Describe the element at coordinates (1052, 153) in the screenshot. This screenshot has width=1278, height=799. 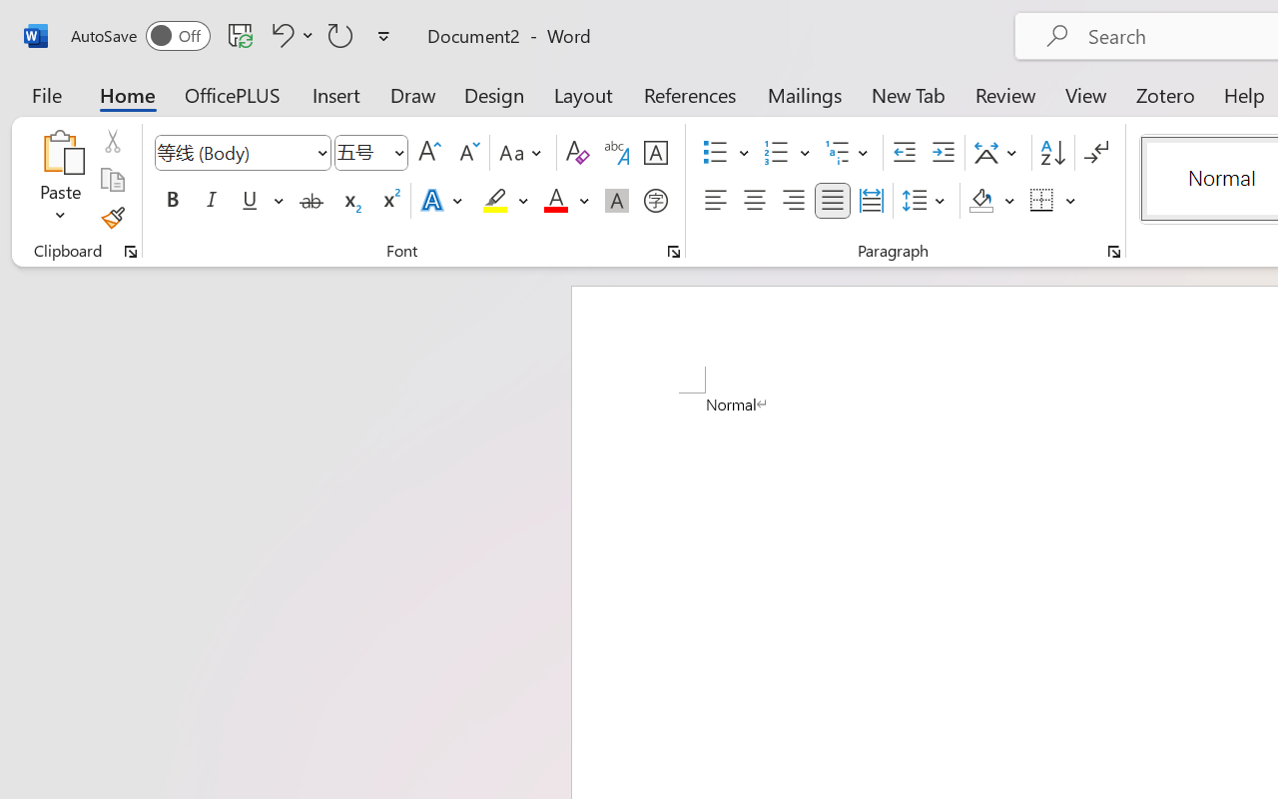
I see `Sort...` at that location.